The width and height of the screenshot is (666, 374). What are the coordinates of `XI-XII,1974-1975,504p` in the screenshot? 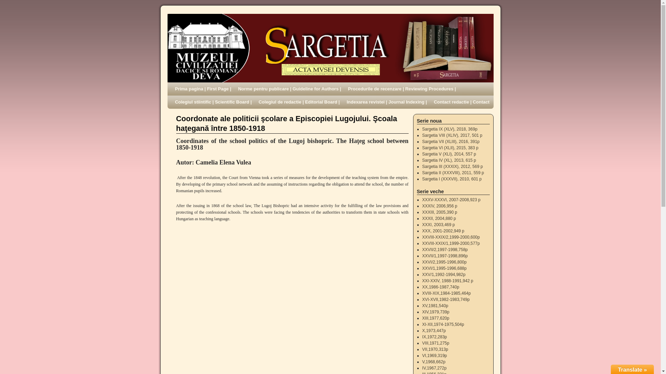 It's located at (443, 324).